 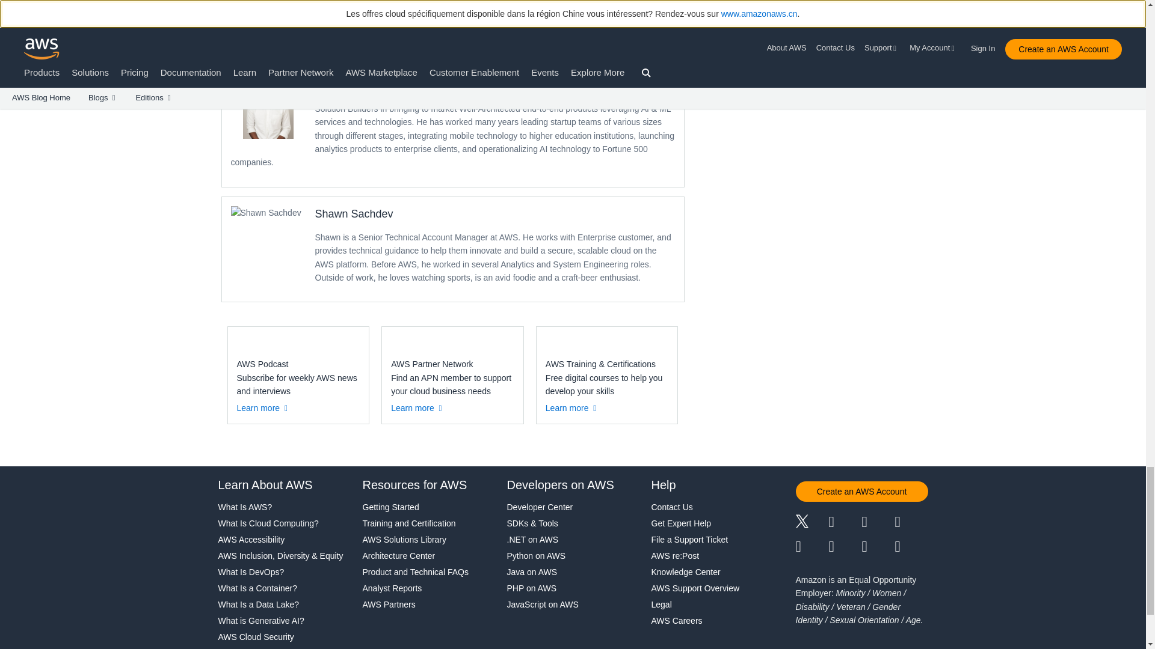 I want to click on Linkedin, so click(x=878, y=523).